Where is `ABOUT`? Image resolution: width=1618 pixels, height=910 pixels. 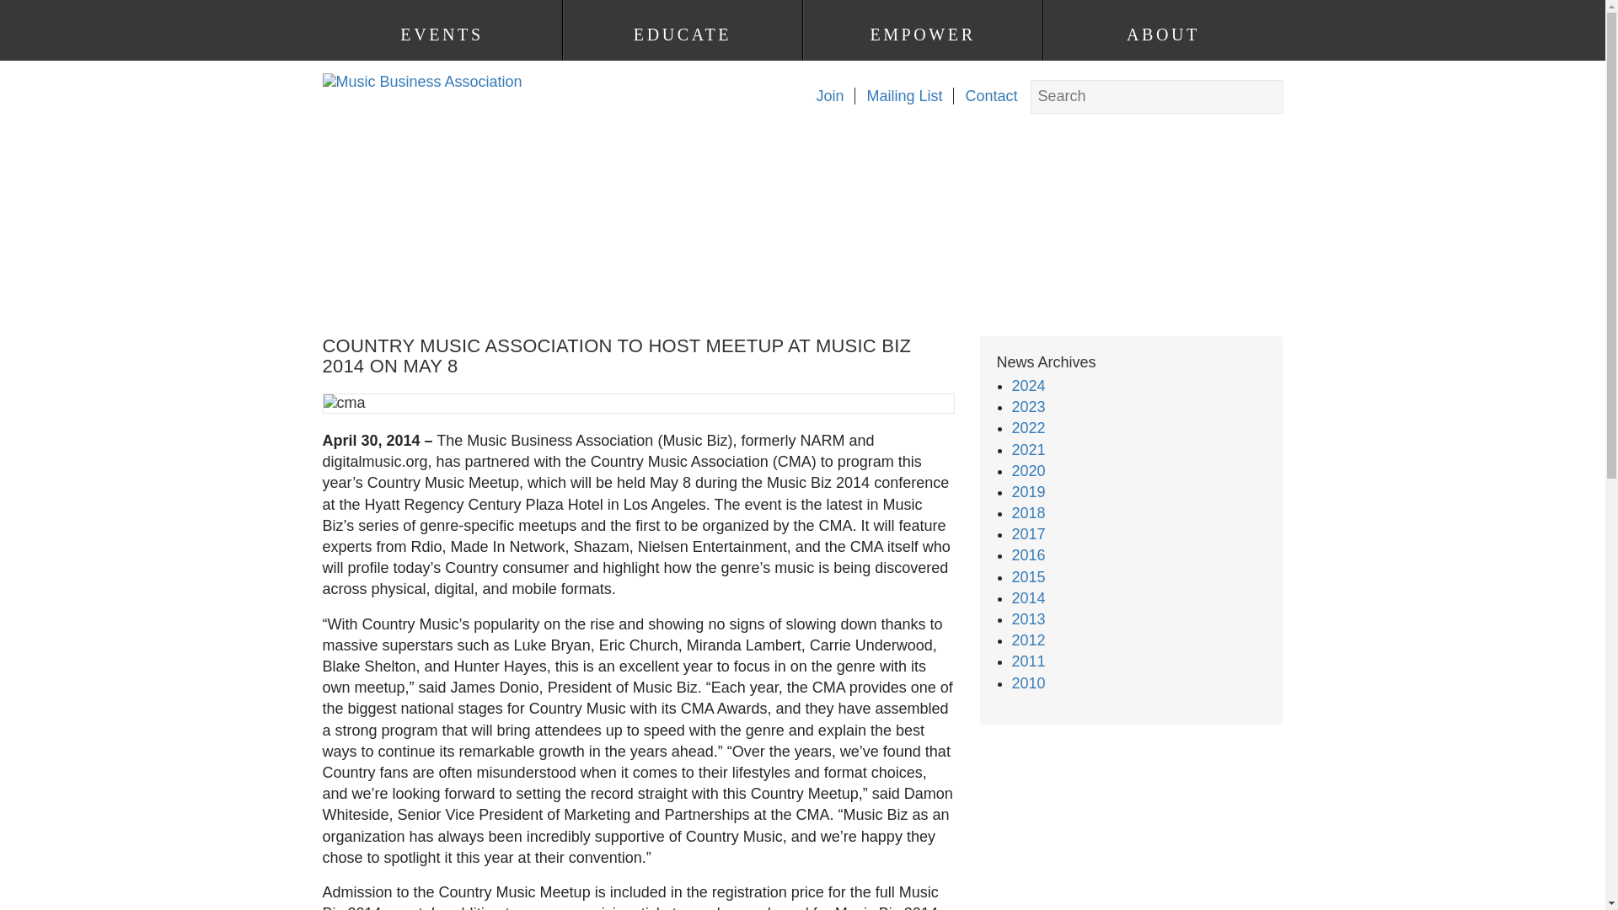 ABOUT is located at coordinates (1163, 35).